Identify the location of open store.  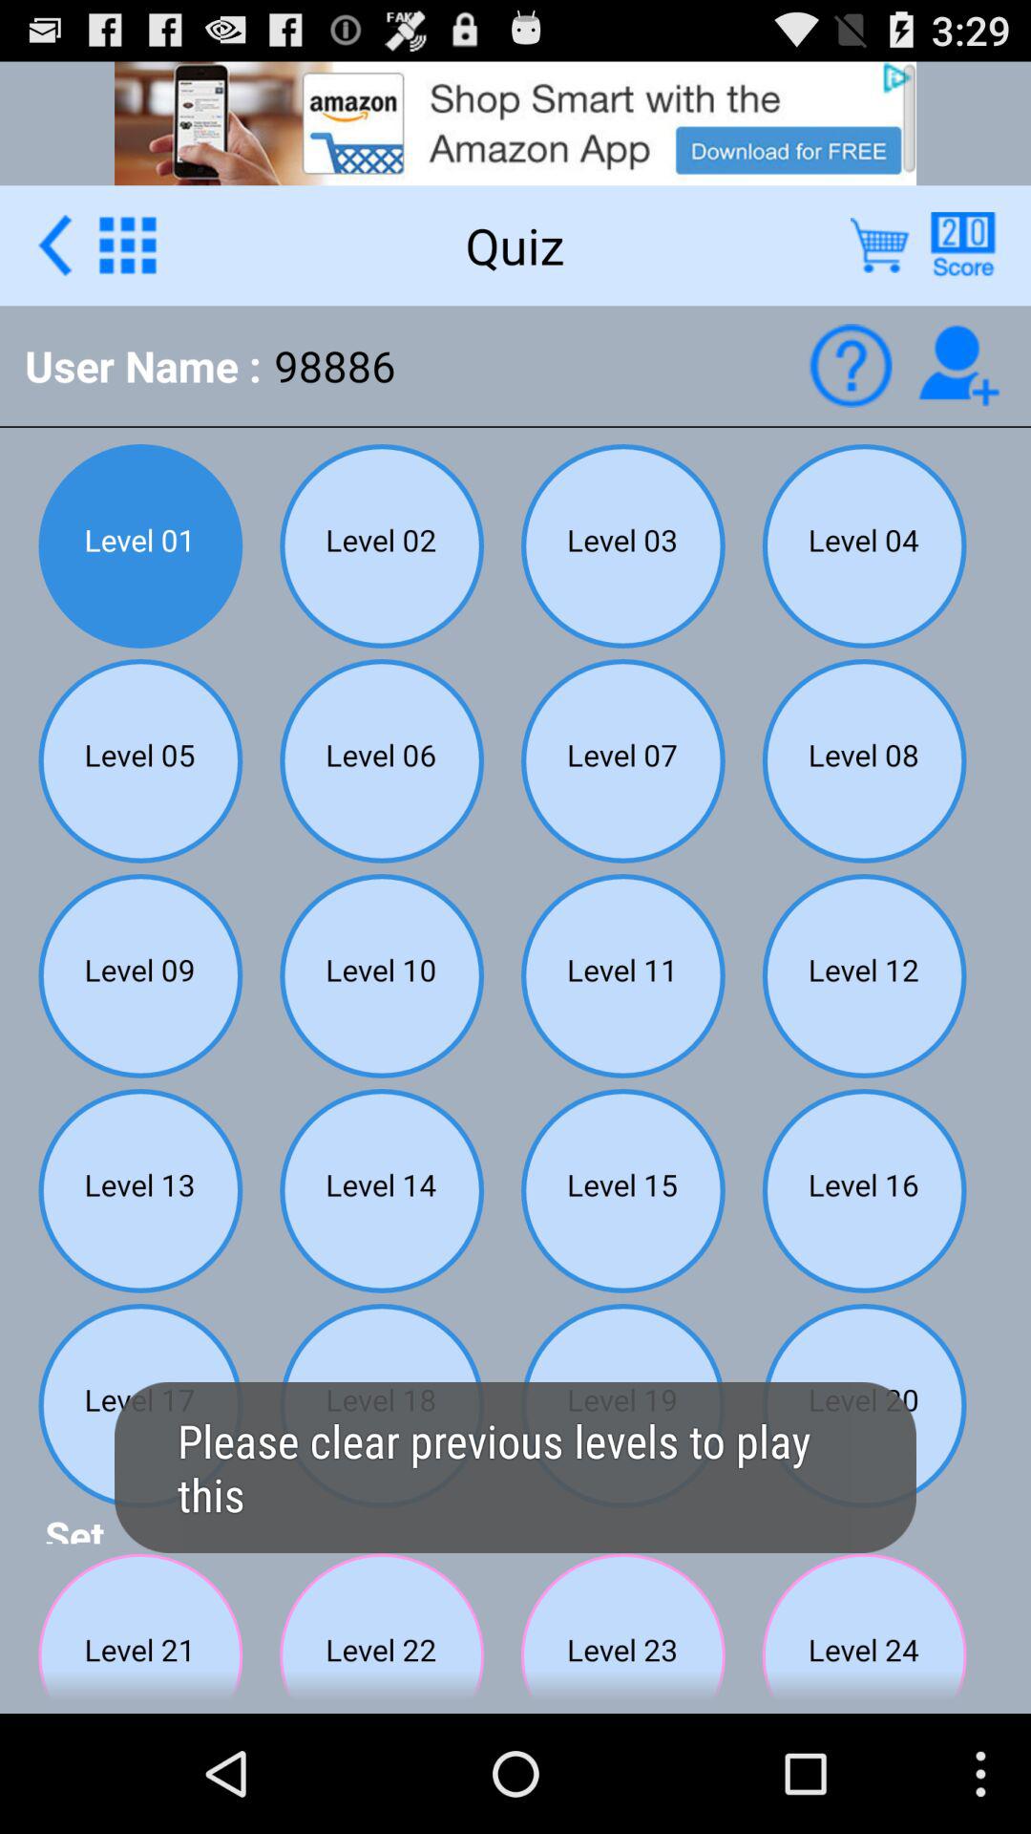
(880, 245).